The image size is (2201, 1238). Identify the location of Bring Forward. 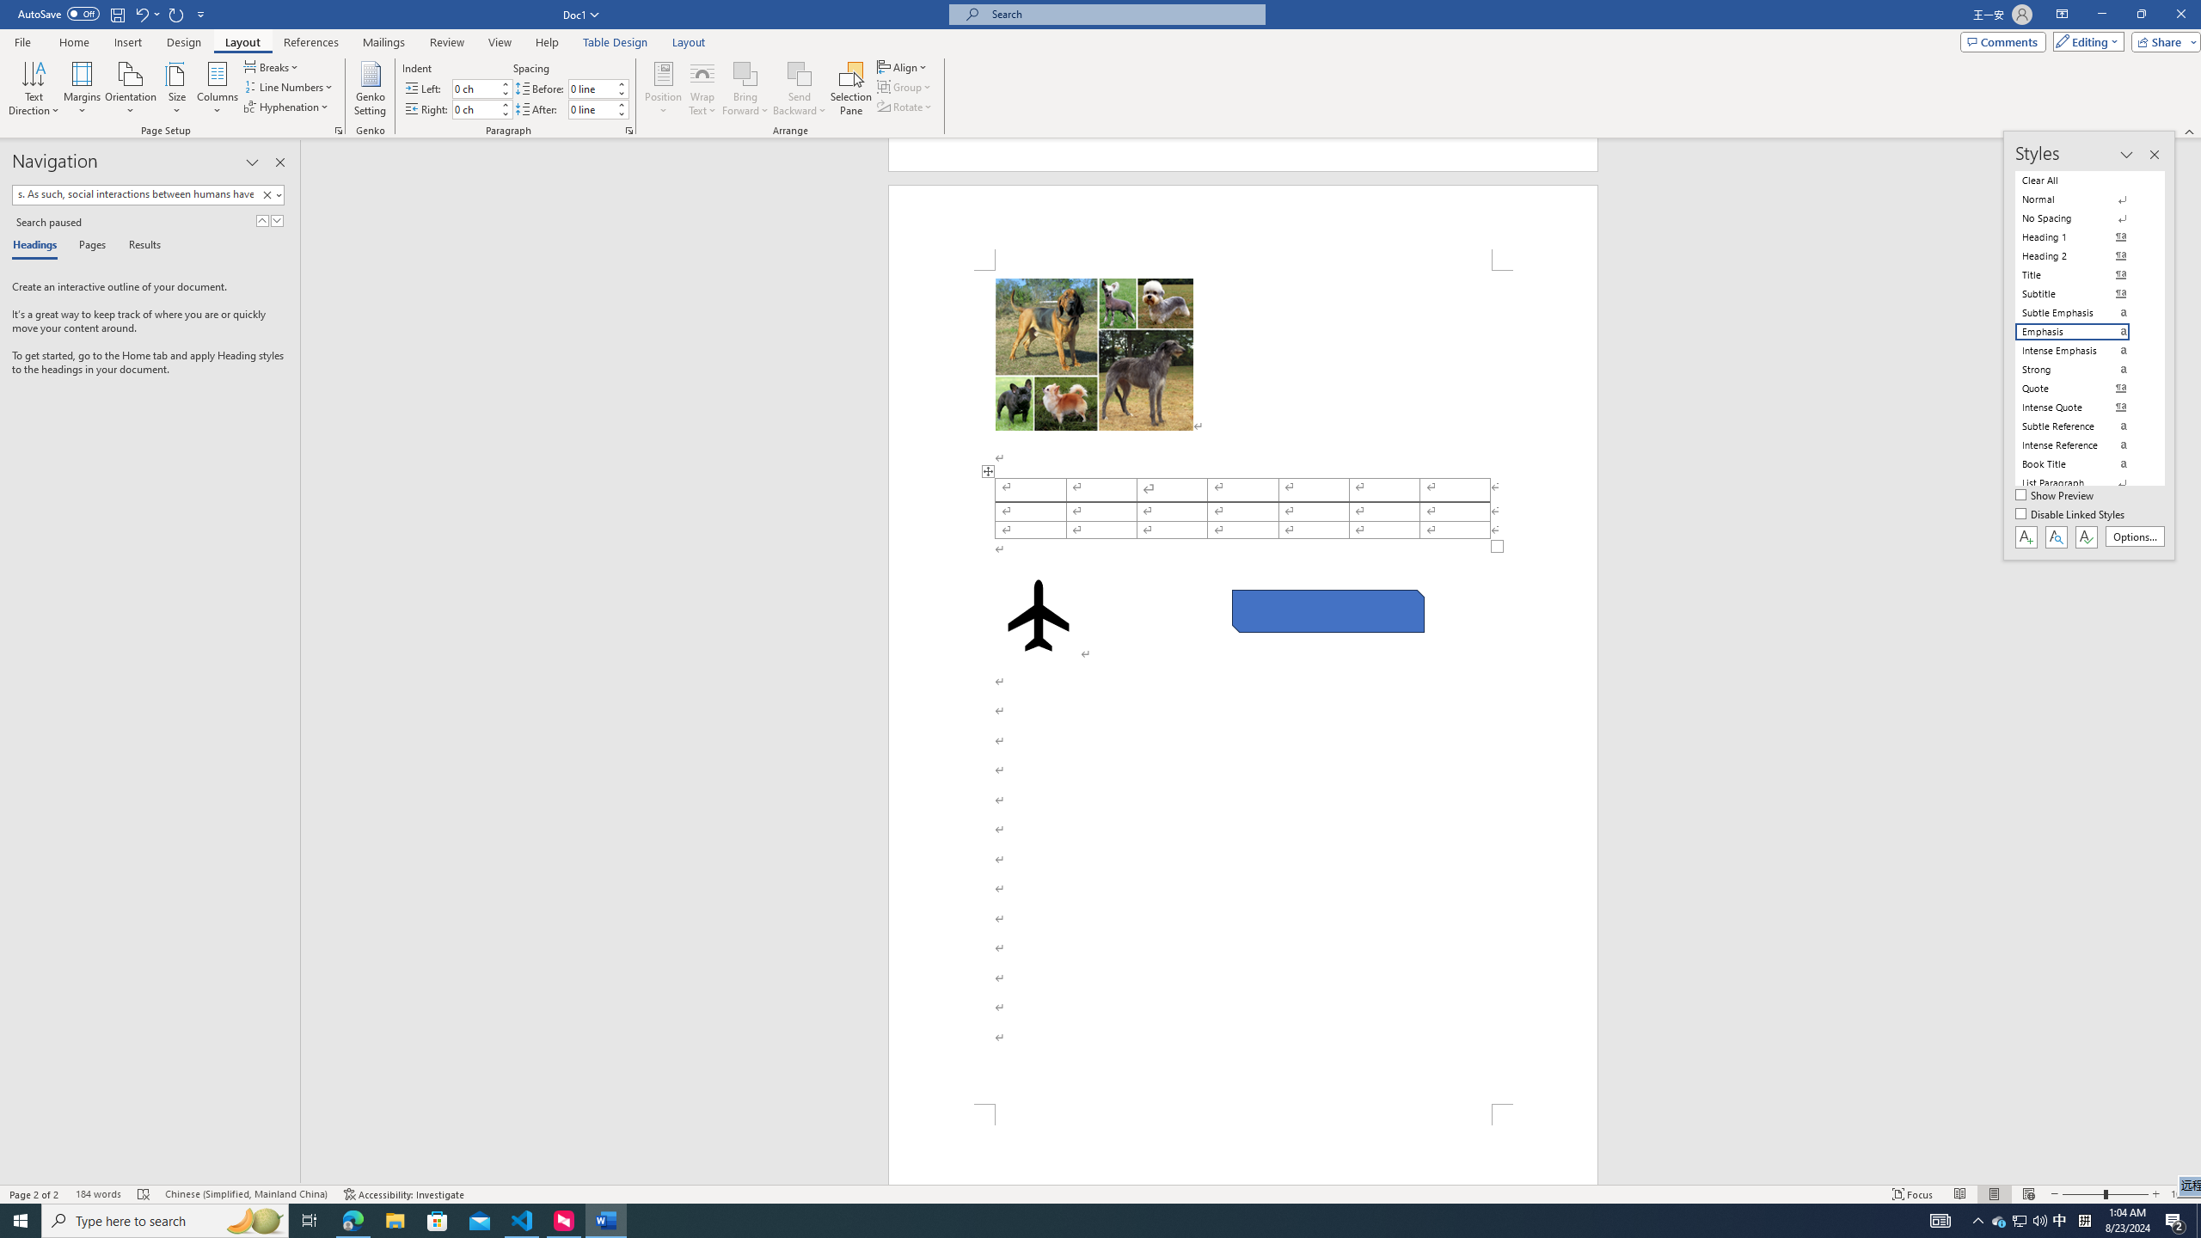
(745, 89).